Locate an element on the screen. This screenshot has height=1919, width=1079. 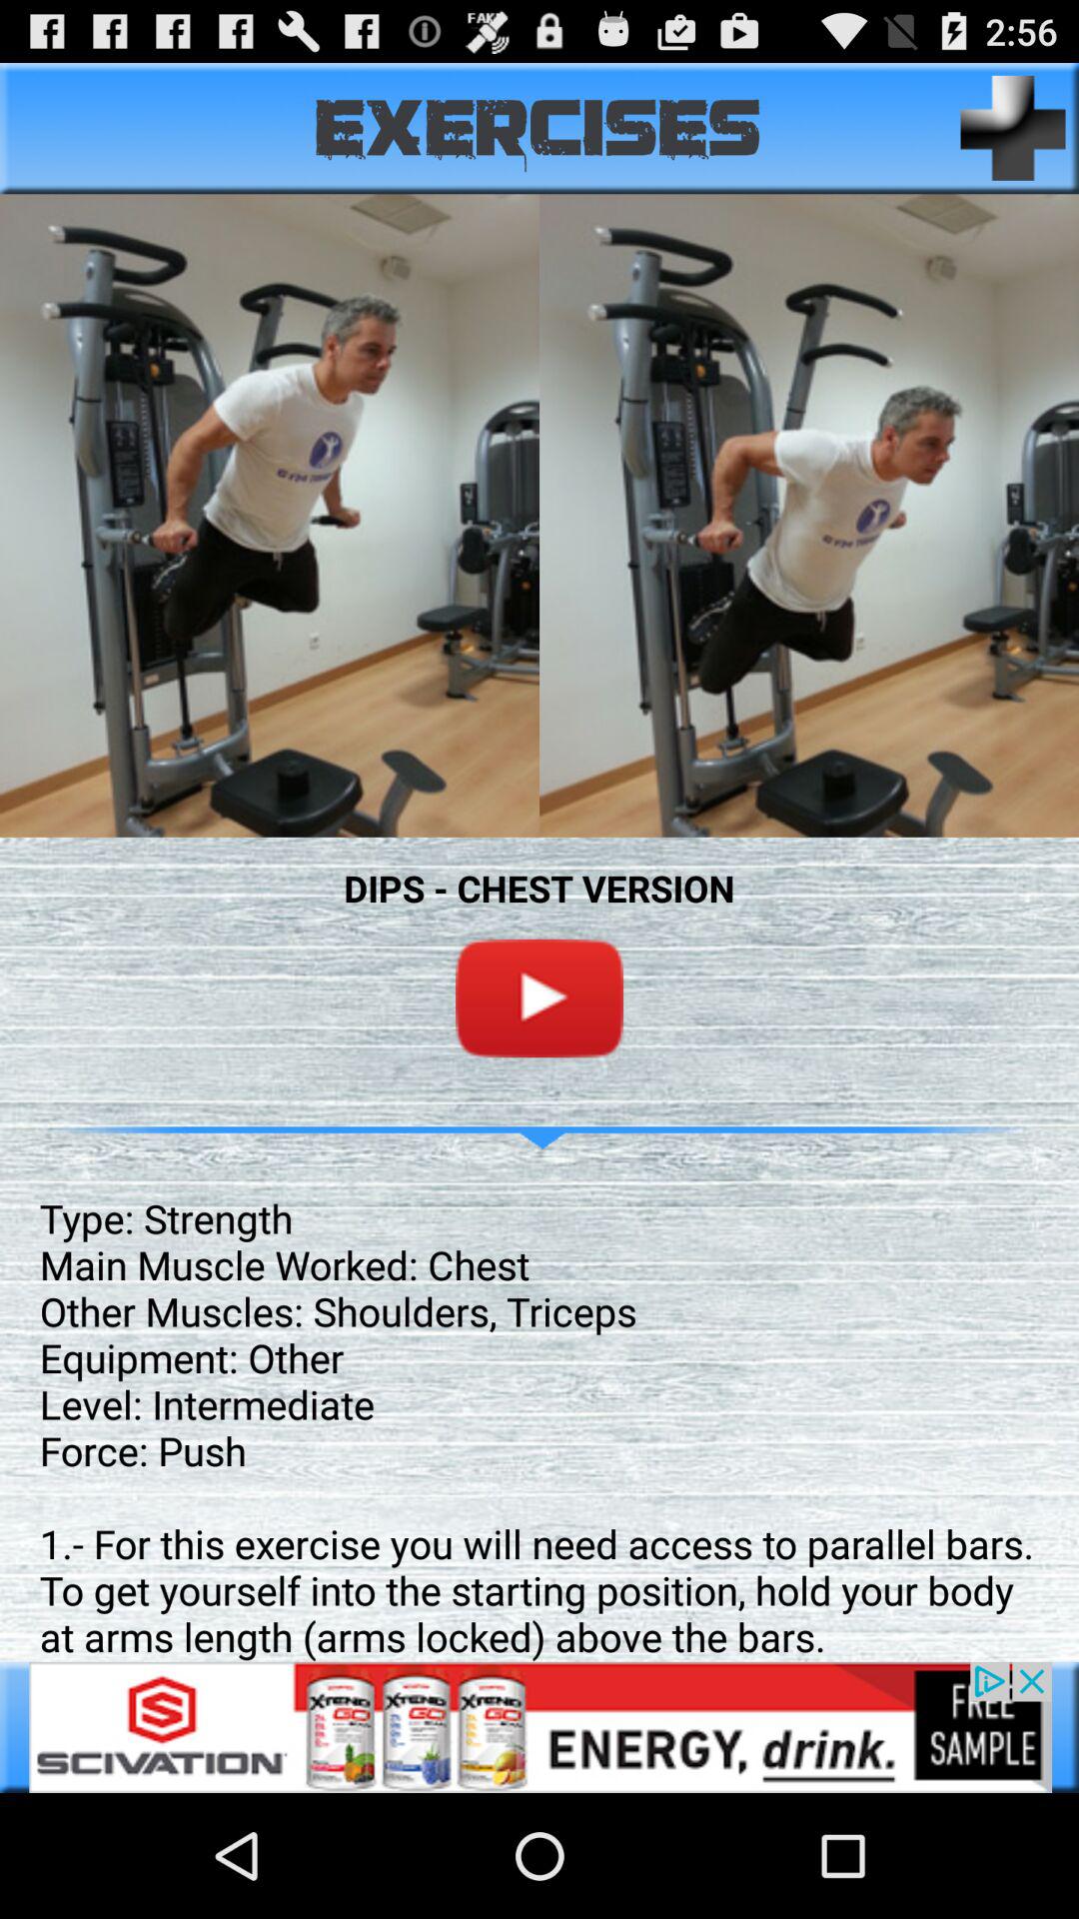
play on youtube is located at coordinates (539, 997).